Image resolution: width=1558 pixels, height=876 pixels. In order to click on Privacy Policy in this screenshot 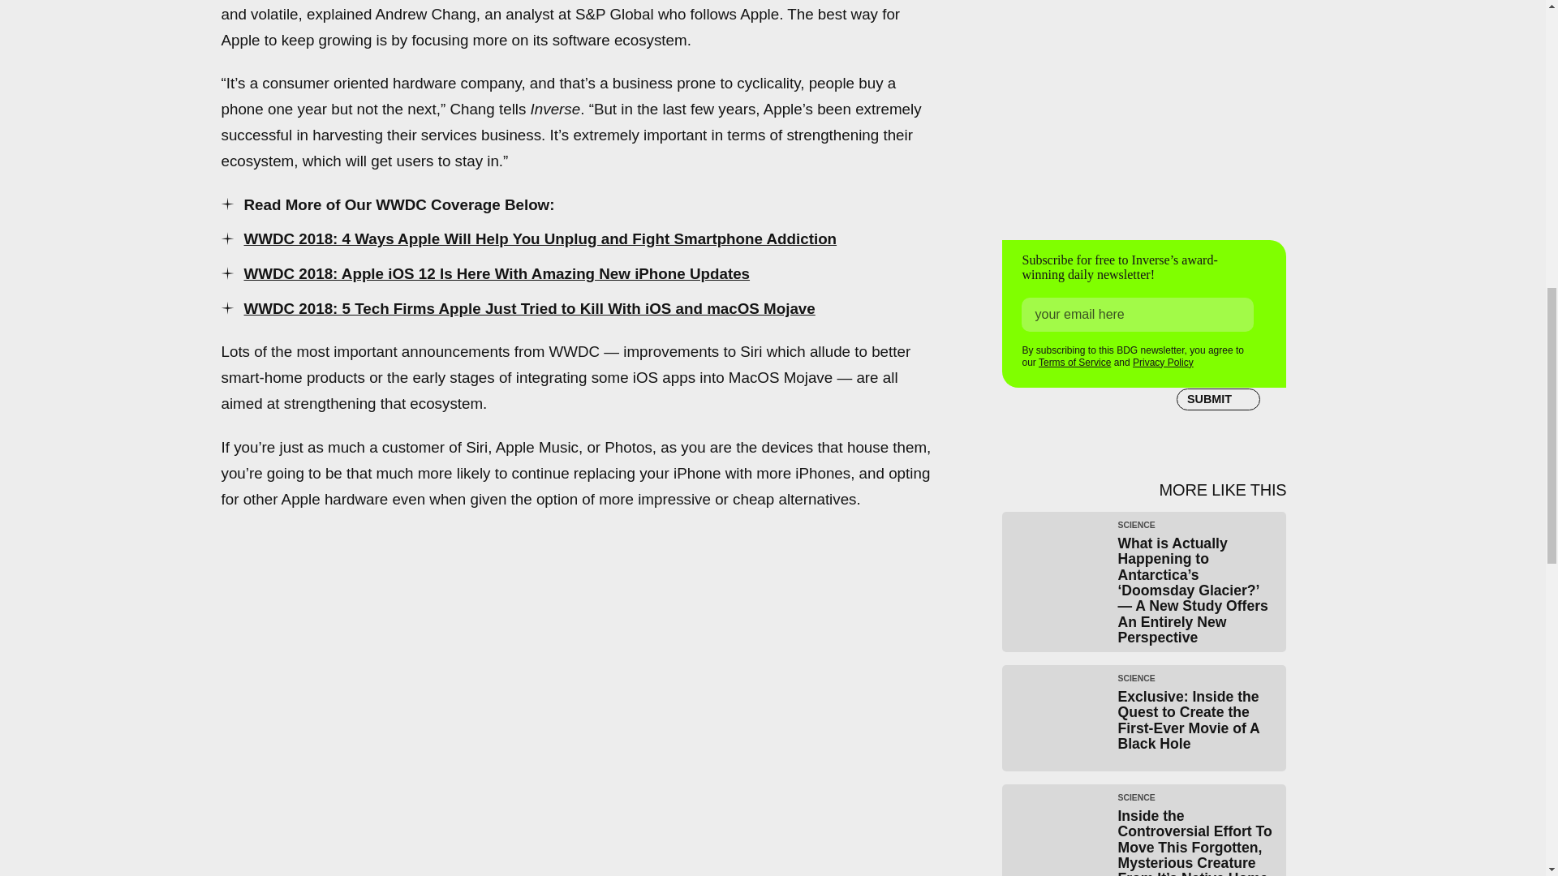, I will do `click(1162, 362)`.